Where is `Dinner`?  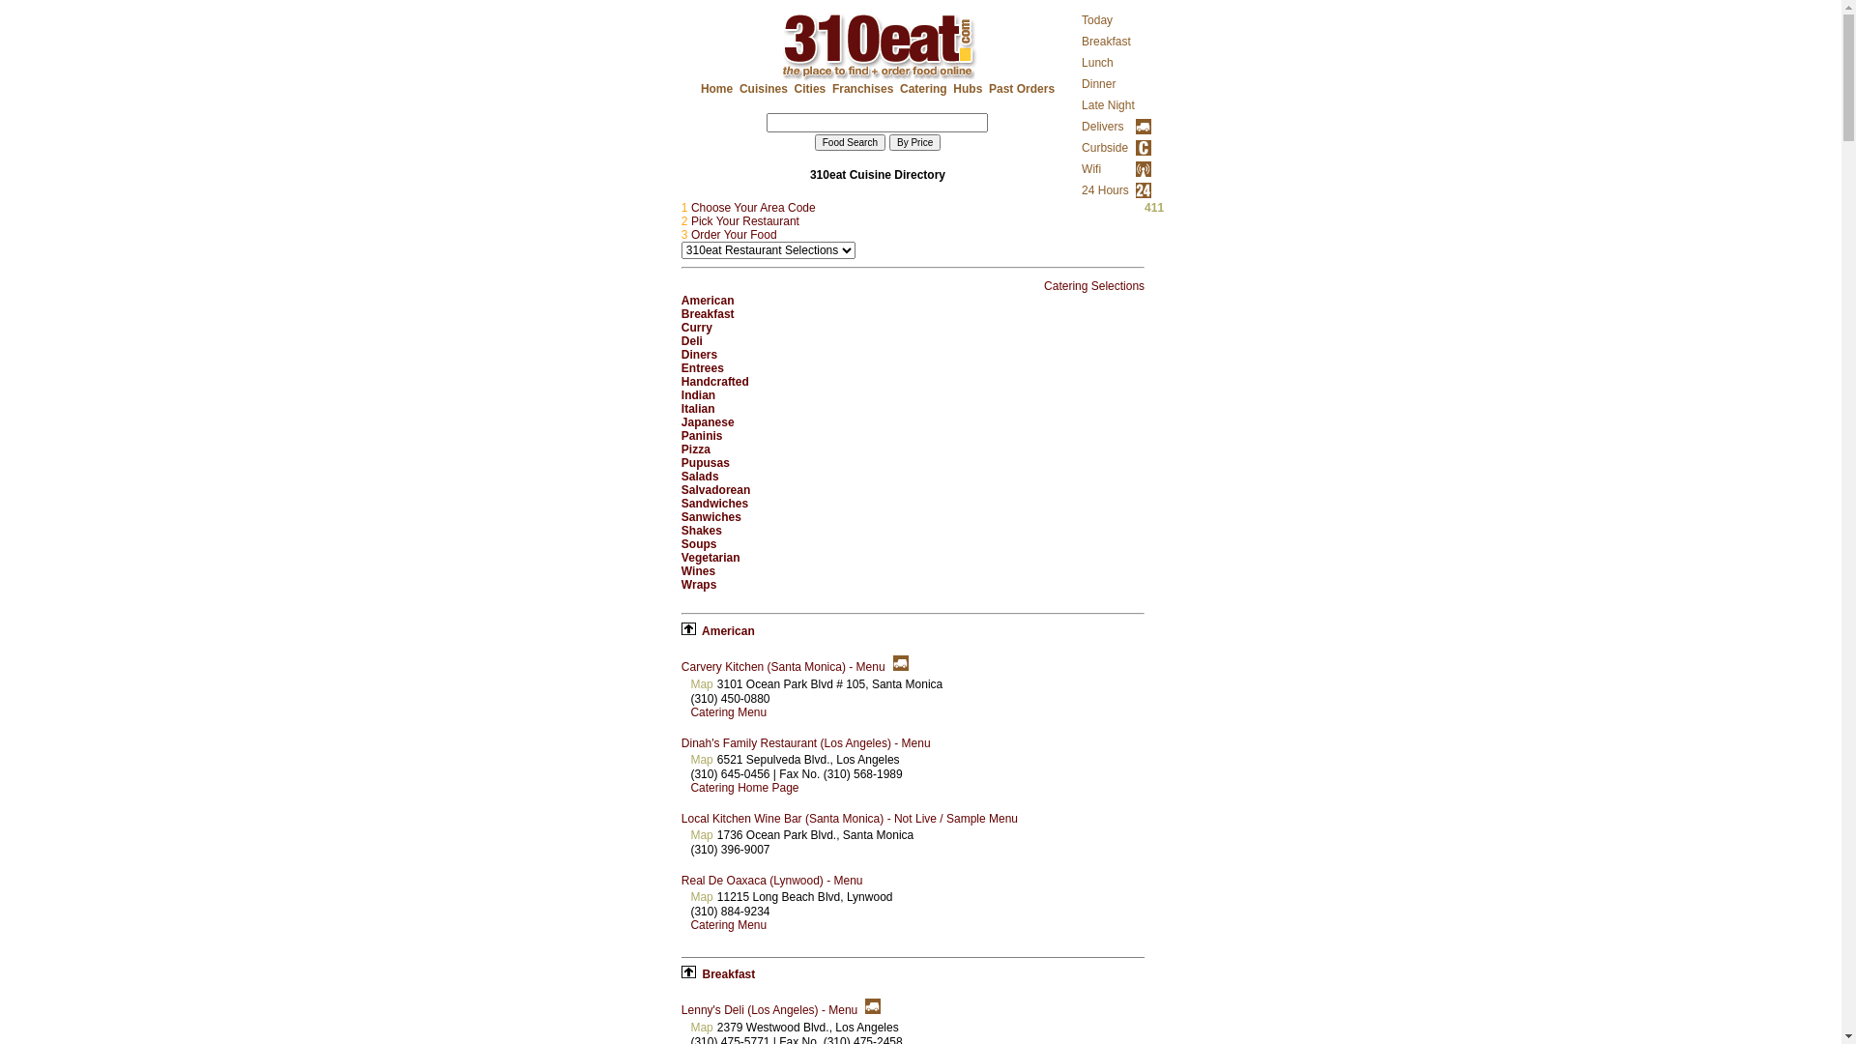 Dinner is located at coordinates (1098, 84).